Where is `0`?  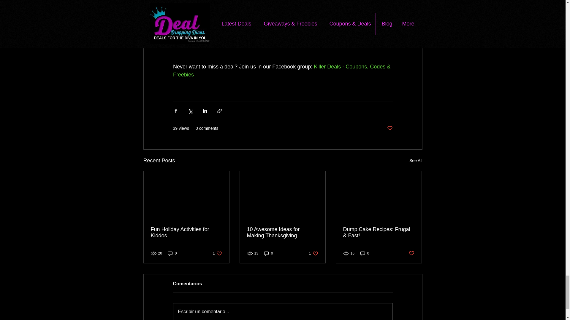 0 is located at coordinates (268, 253).